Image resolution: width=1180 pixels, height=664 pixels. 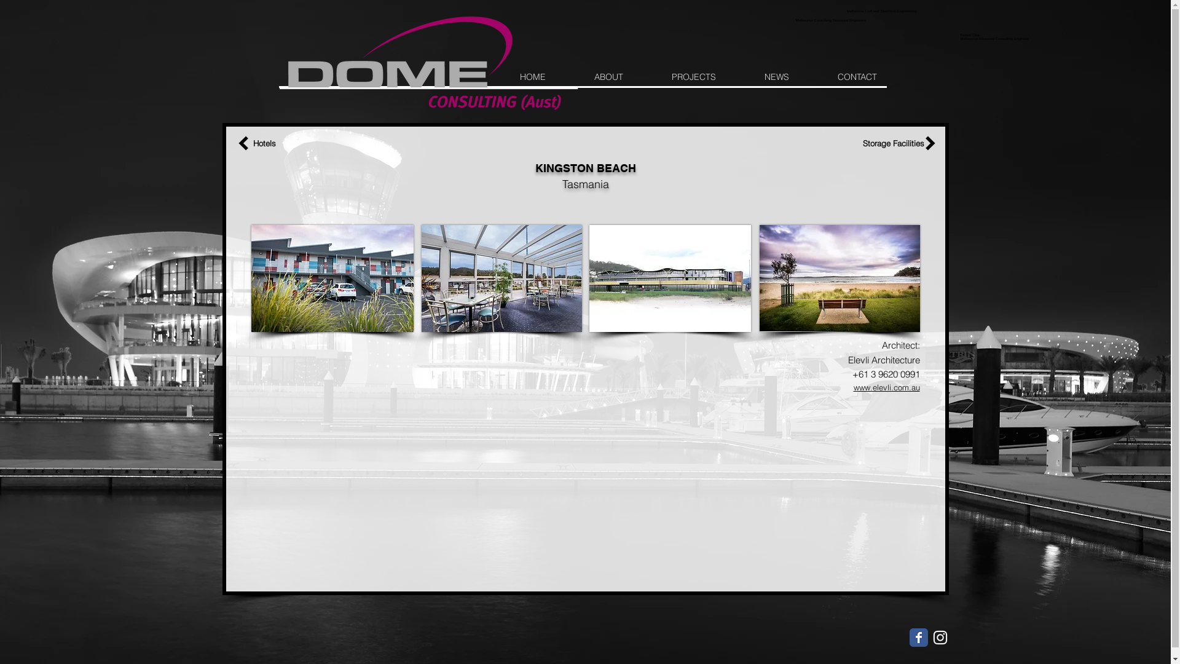 I want to click on HOME, so click(x=532, y=77).